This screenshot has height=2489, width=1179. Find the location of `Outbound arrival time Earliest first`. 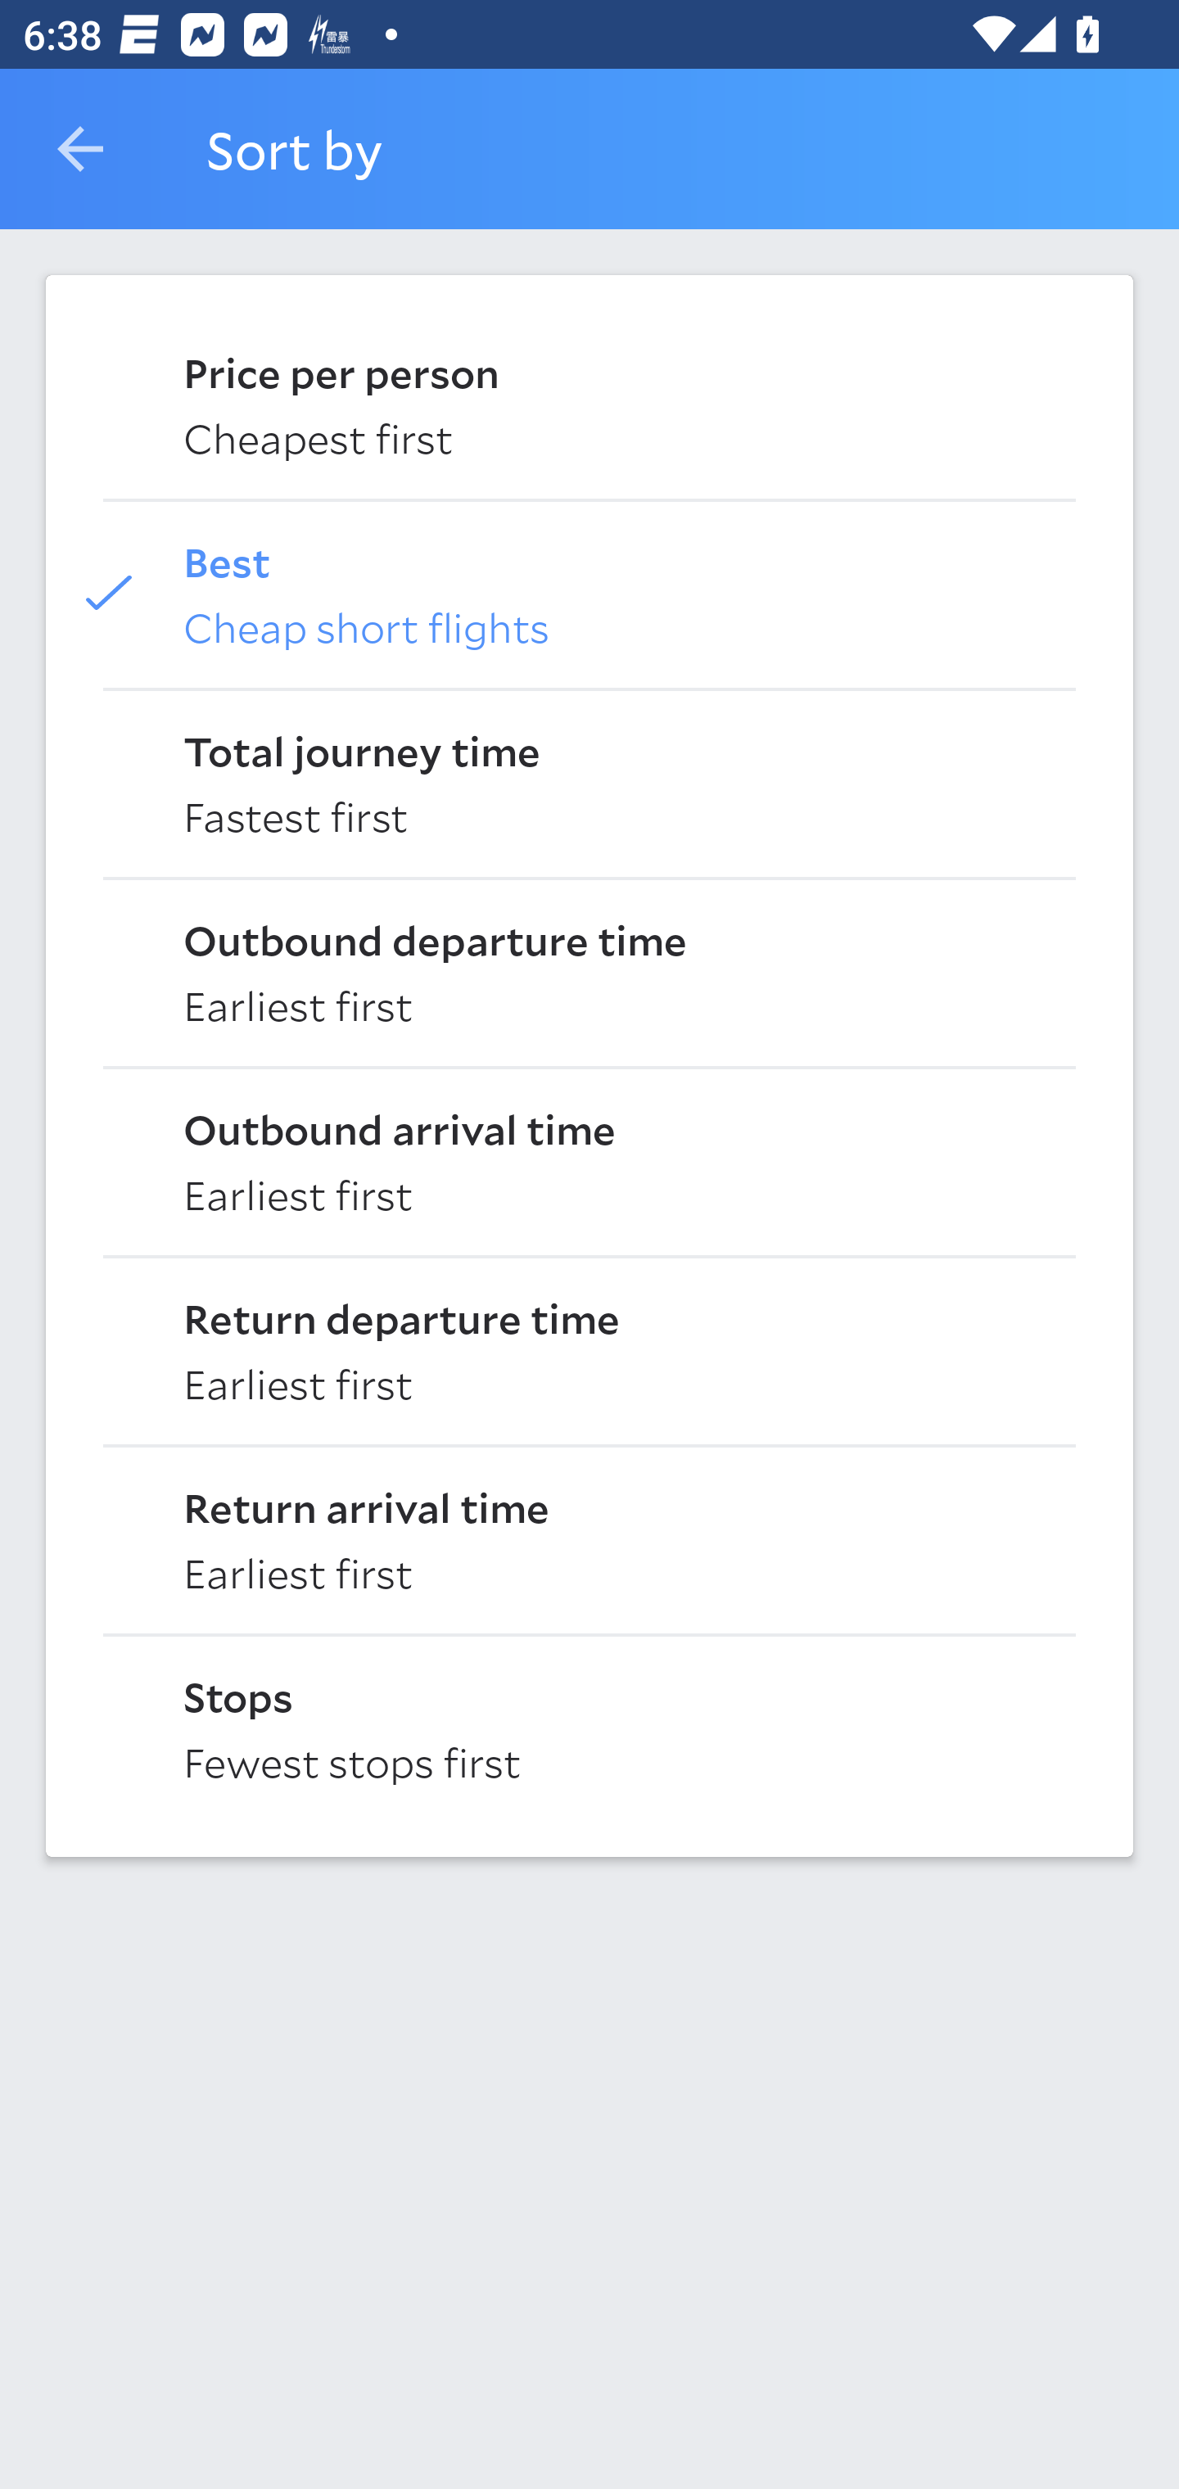

Outbound arrival time Earliest first is located at coordinates (589, 1159).